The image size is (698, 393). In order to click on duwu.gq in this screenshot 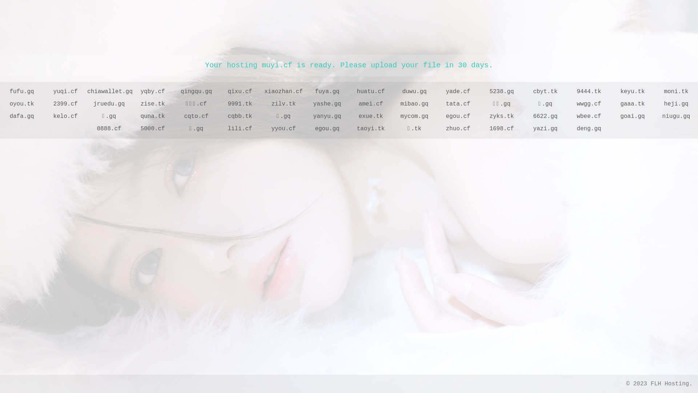, I will do `click(414, 92)`.